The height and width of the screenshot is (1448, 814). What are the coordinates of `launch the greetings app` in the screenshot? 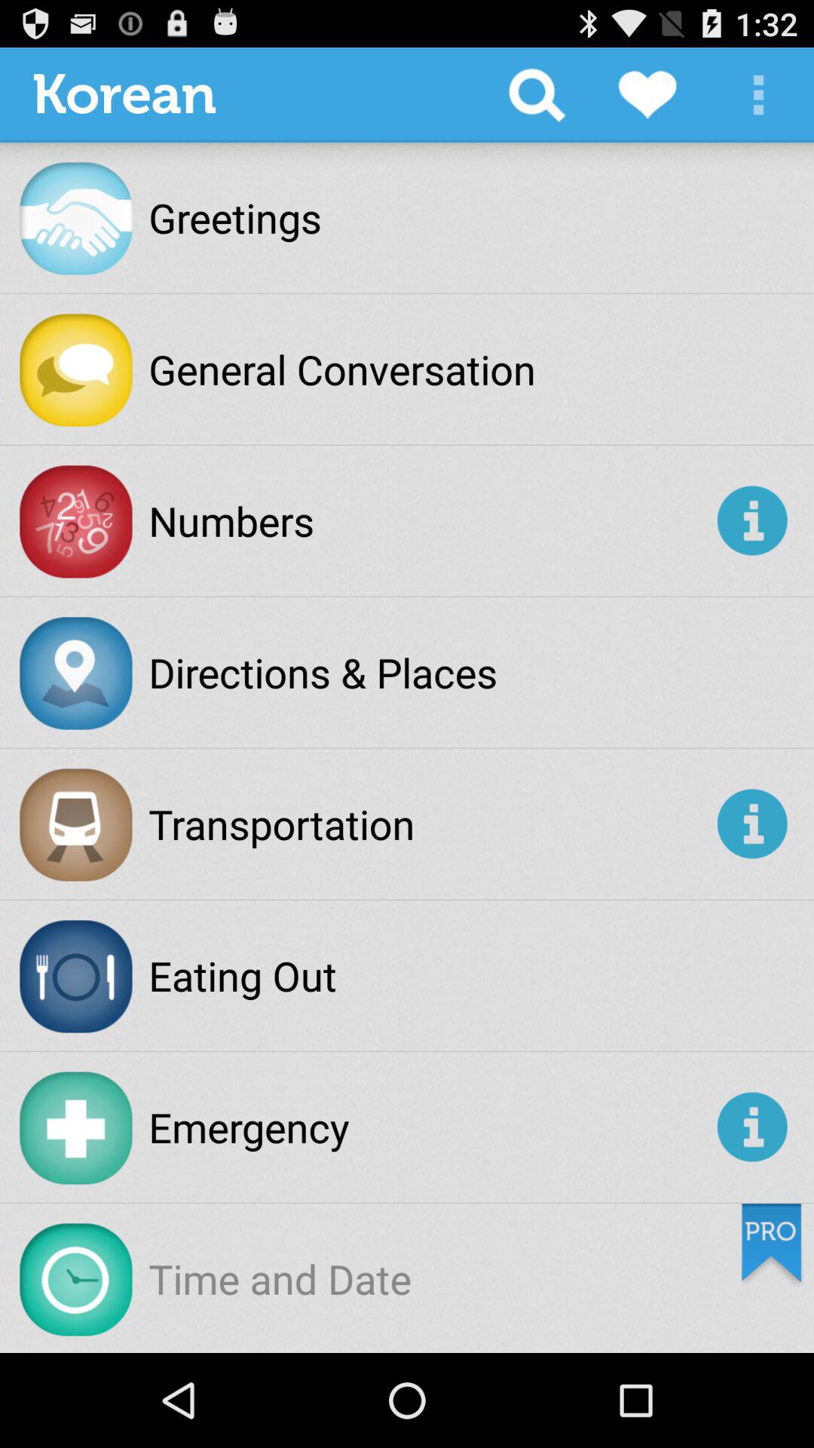 It's located at (235, 217).